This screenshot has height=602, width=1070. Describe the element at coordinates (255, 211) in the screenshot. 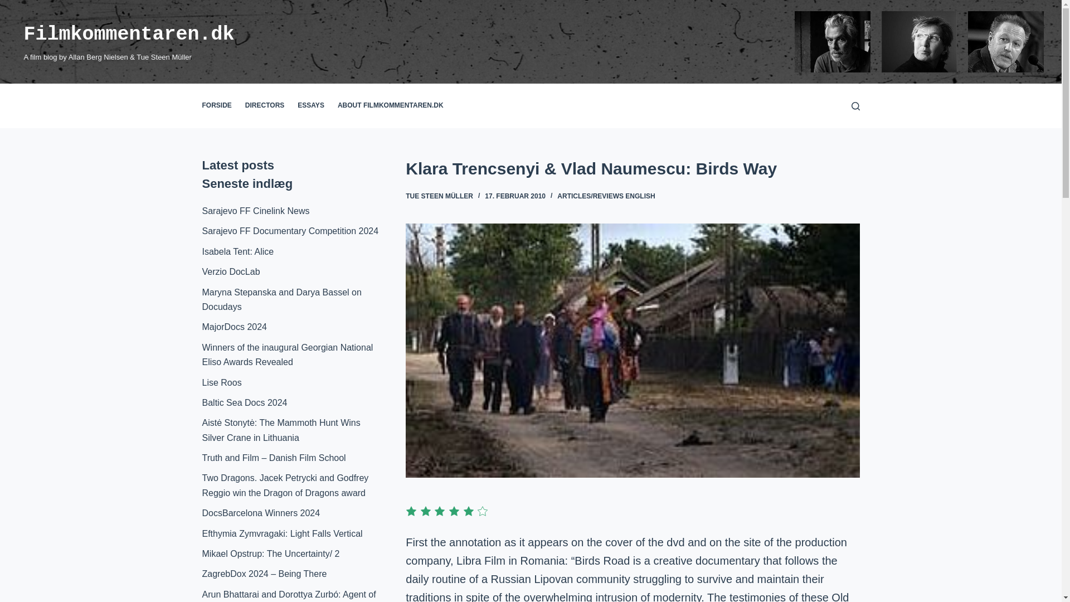

I see `Sarajevo FF Cinelink News` at that location.